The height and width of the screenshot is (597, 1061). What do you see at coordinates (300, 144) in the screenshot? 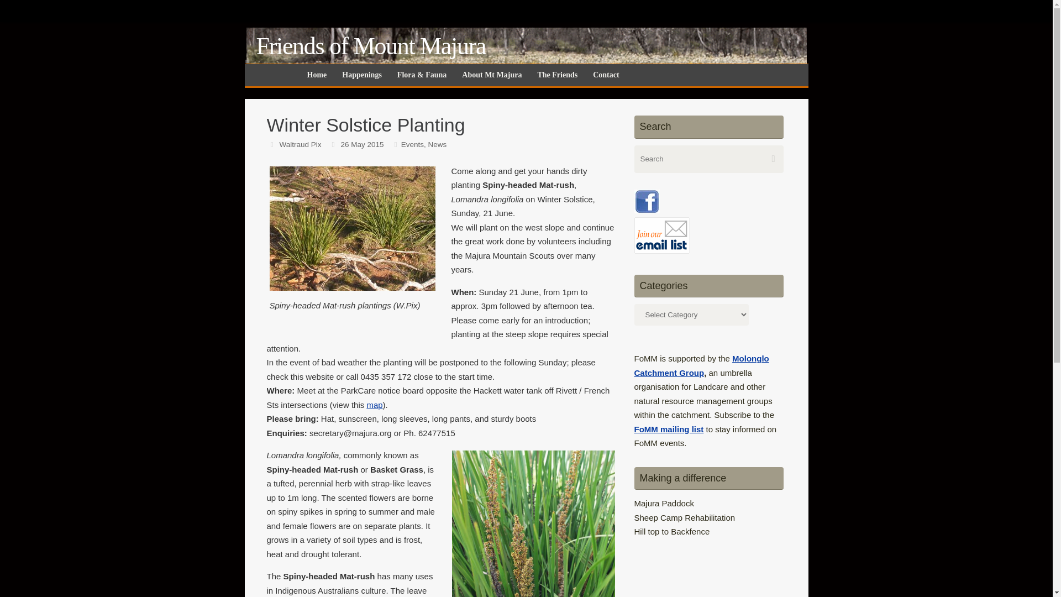
I see `View all posts by Waltraud Pix` at bounding box center [300, 144].